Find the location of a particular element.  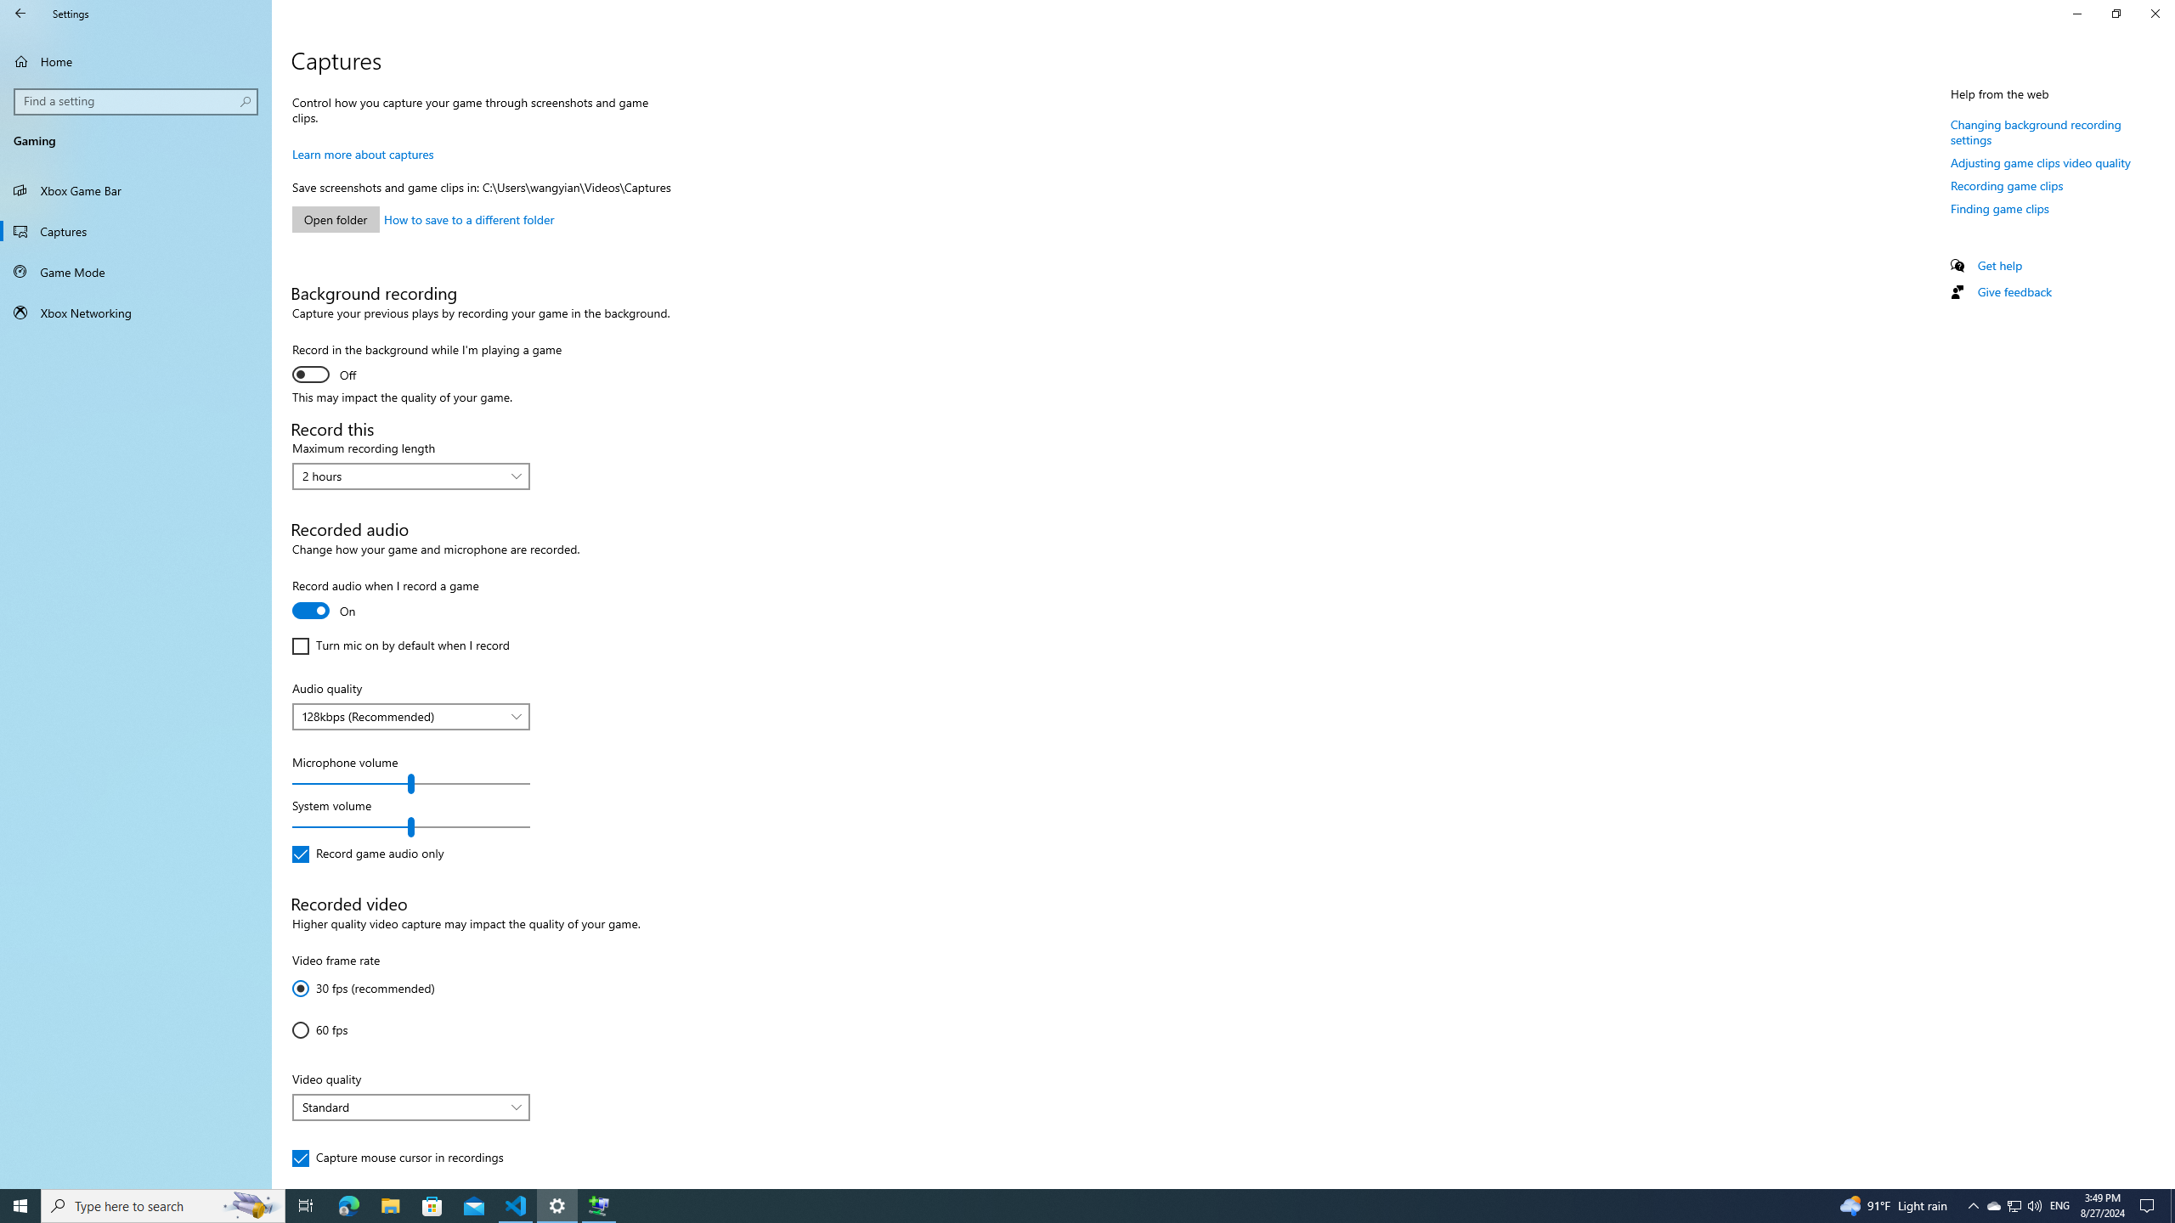

60 fps is located at coordinates (342, 1029).